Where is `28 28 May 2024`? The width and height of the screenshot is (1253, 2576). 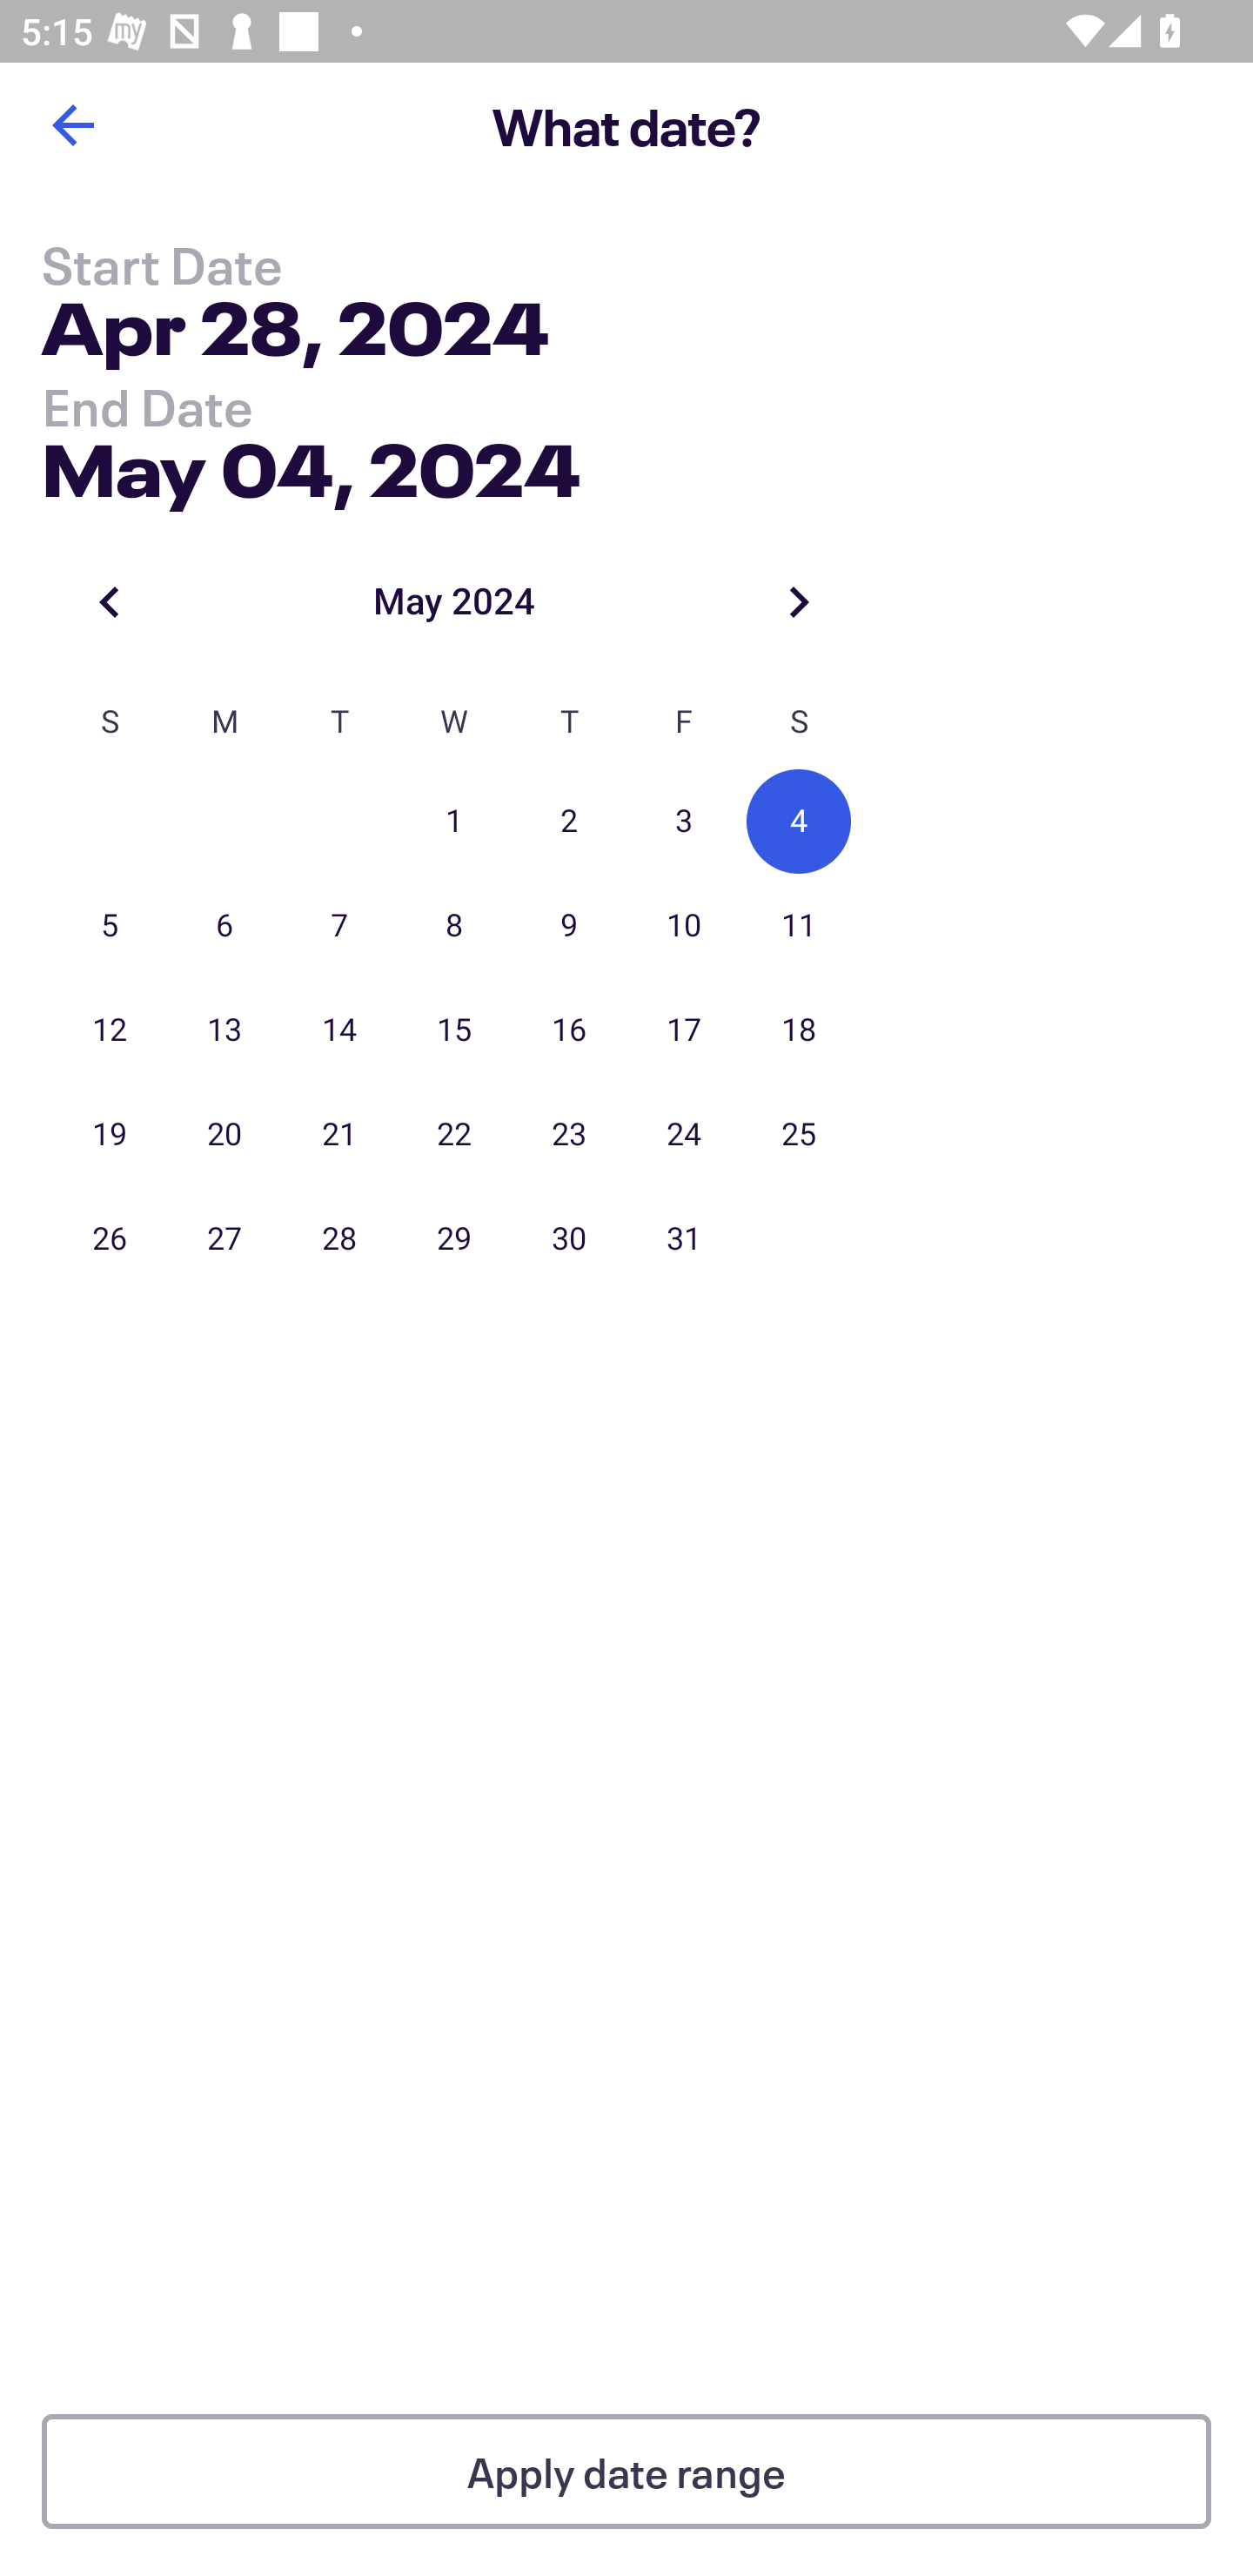
28 28 May 2024 is located at coordinates (339, 1238).